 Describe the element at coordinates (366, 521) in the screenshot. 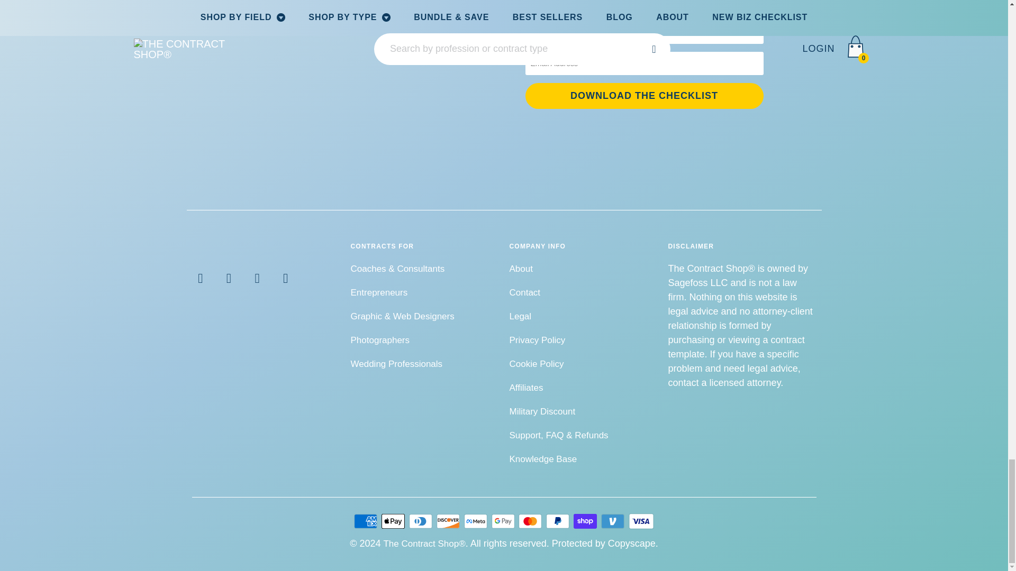

I see `American Express` at that location.